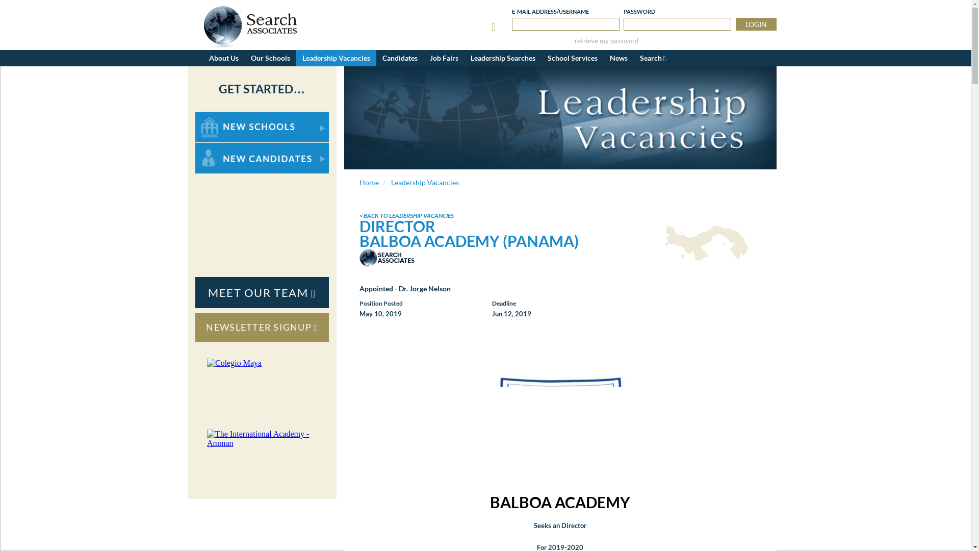 This screenshot has height=551, width=979. Describe the element at coordinates (572, 58) in the screenshot. I see `School Services` at that location.